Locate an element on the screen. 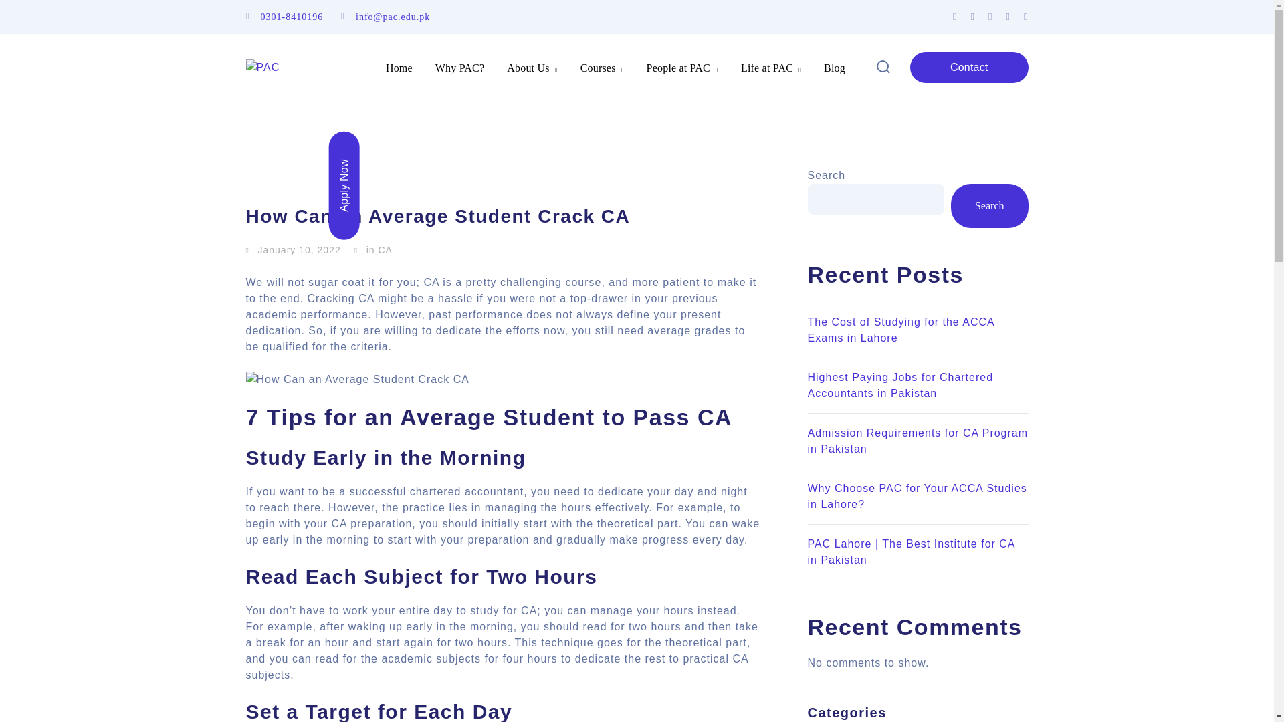 This screenshot has width=1284, height=722. 0301-8410196 is located at coordinates (292, 17).